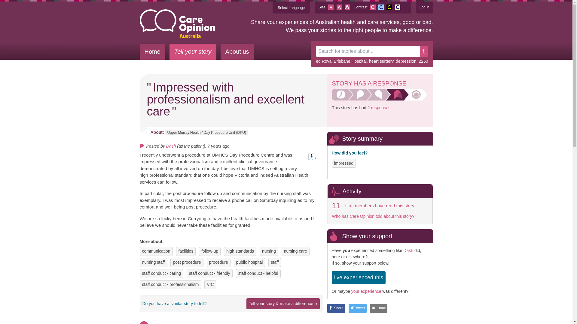 This screenshot has width=577, height=324. I want to click on post procedure, so click(187, 262).